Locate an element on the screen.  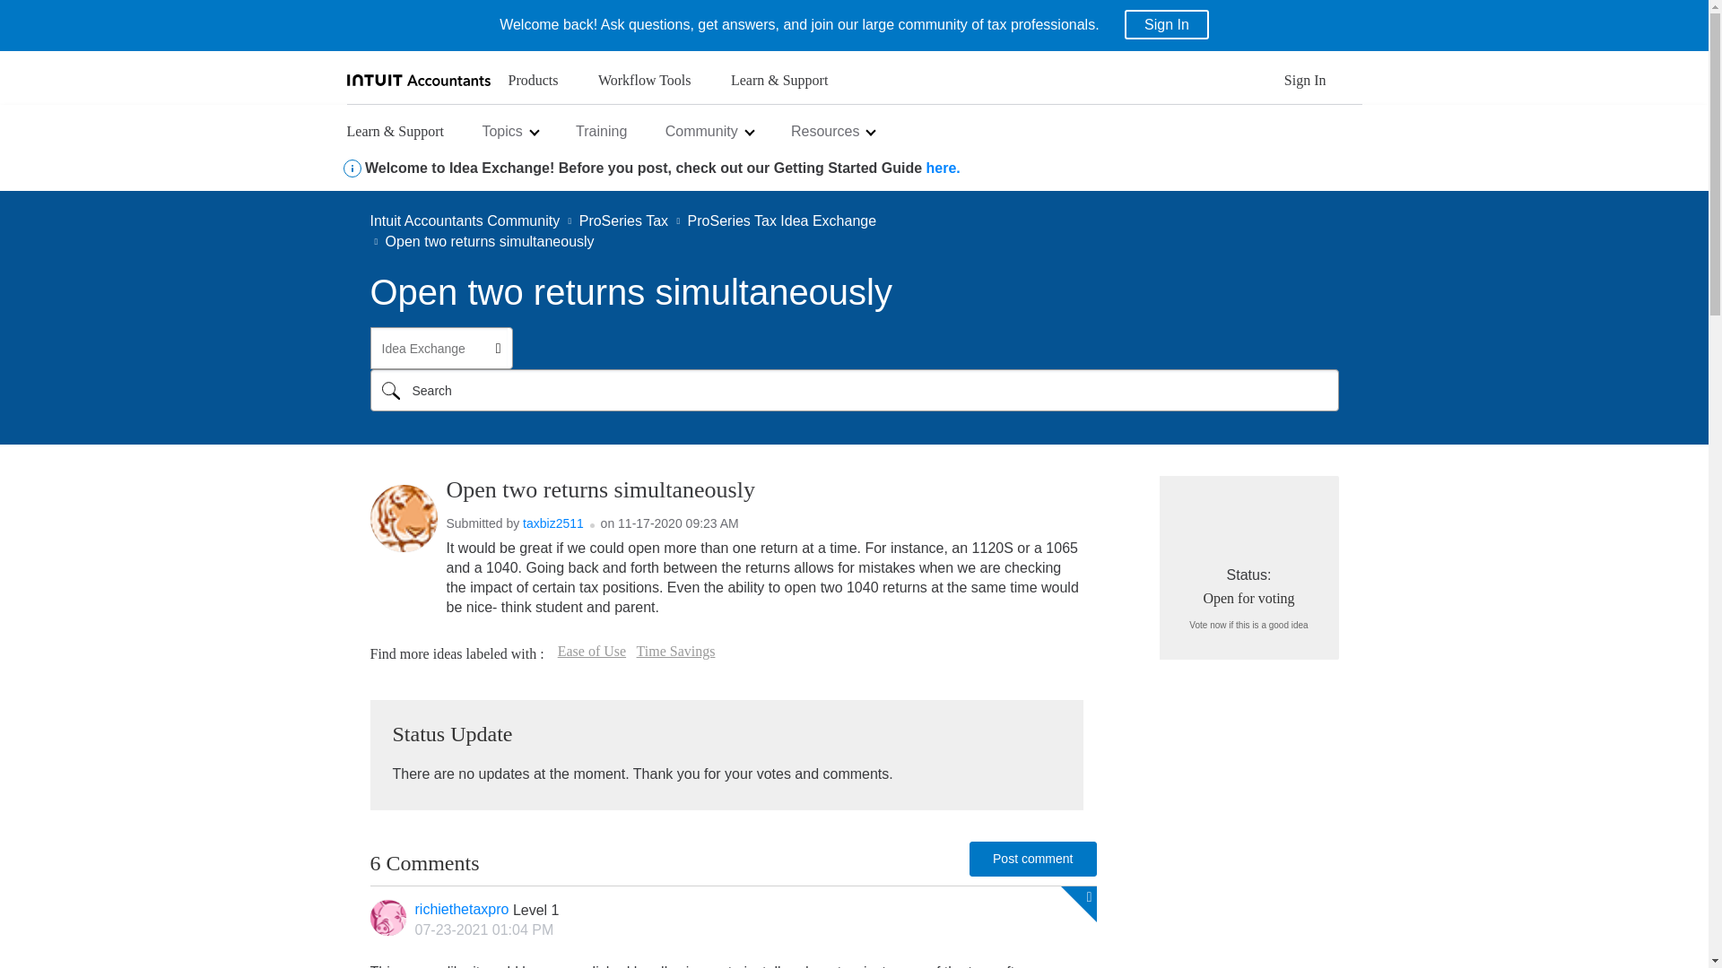
Sign In is located at coordinates (1166, 24).